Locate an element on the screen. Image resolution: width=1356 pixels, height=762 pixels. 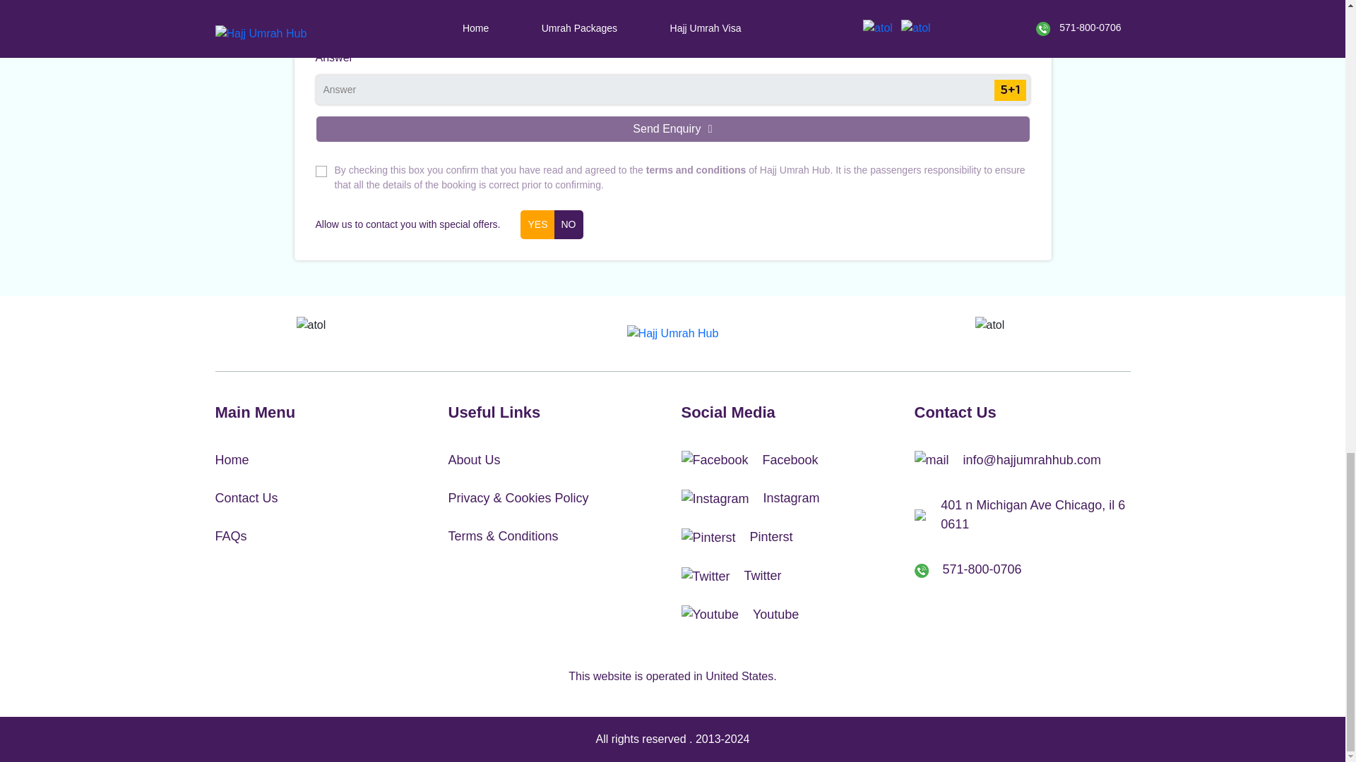
Instagram is located at coordinates (788, 499).